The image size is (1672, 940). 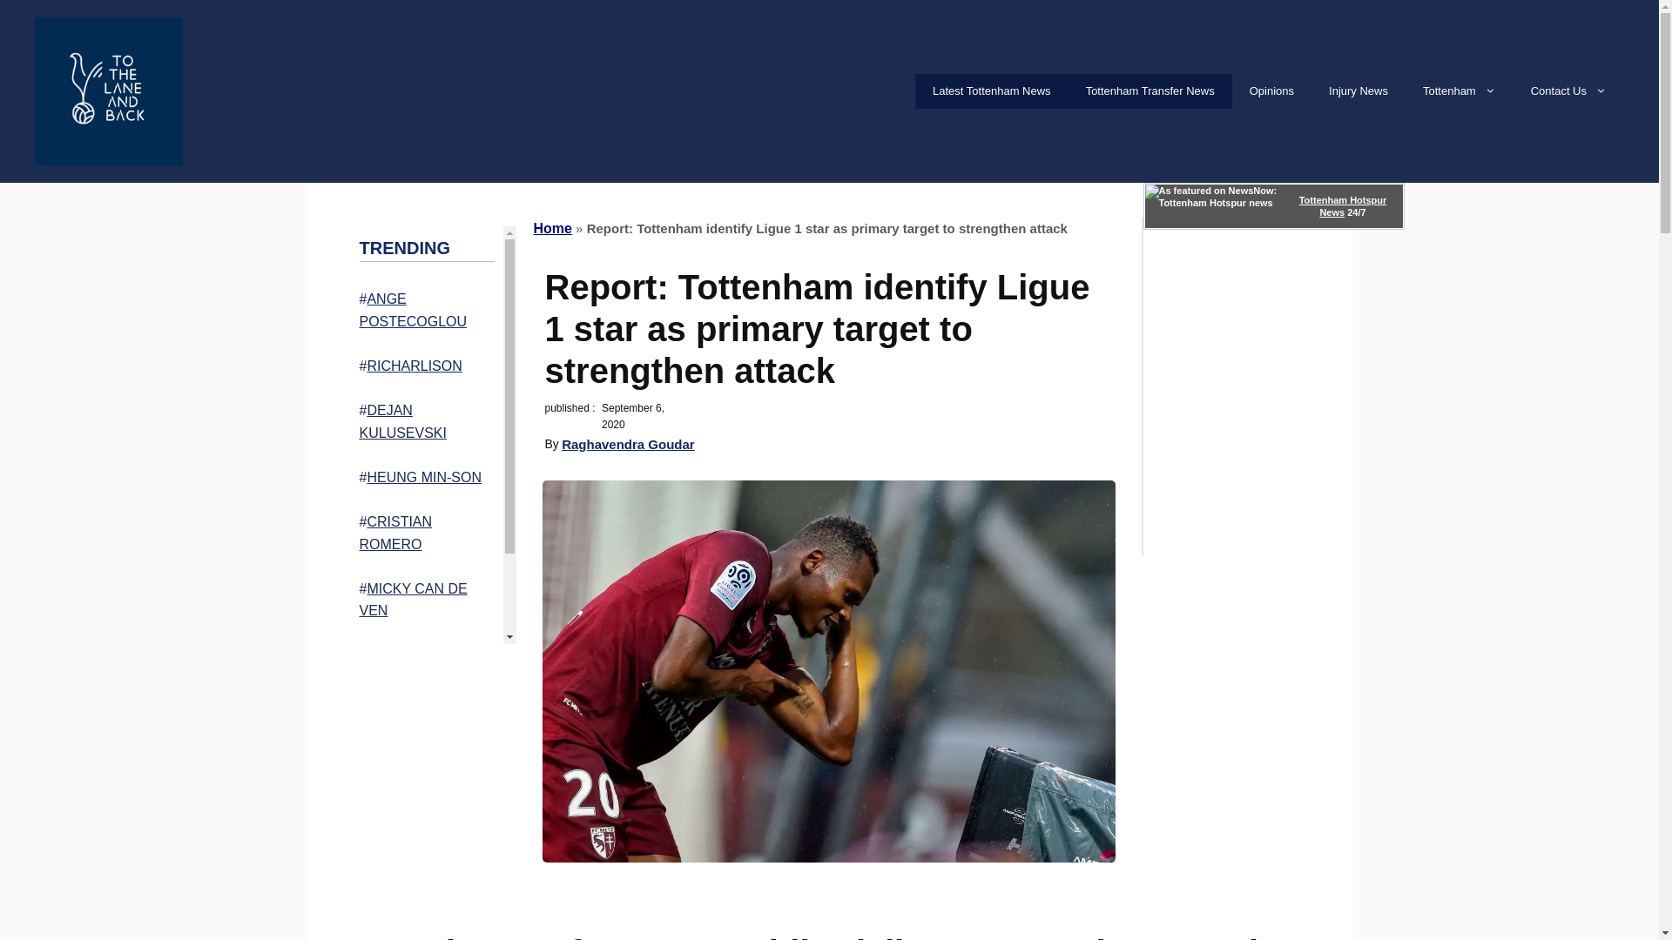 I want to click on Home, so click(x=552, y=228).